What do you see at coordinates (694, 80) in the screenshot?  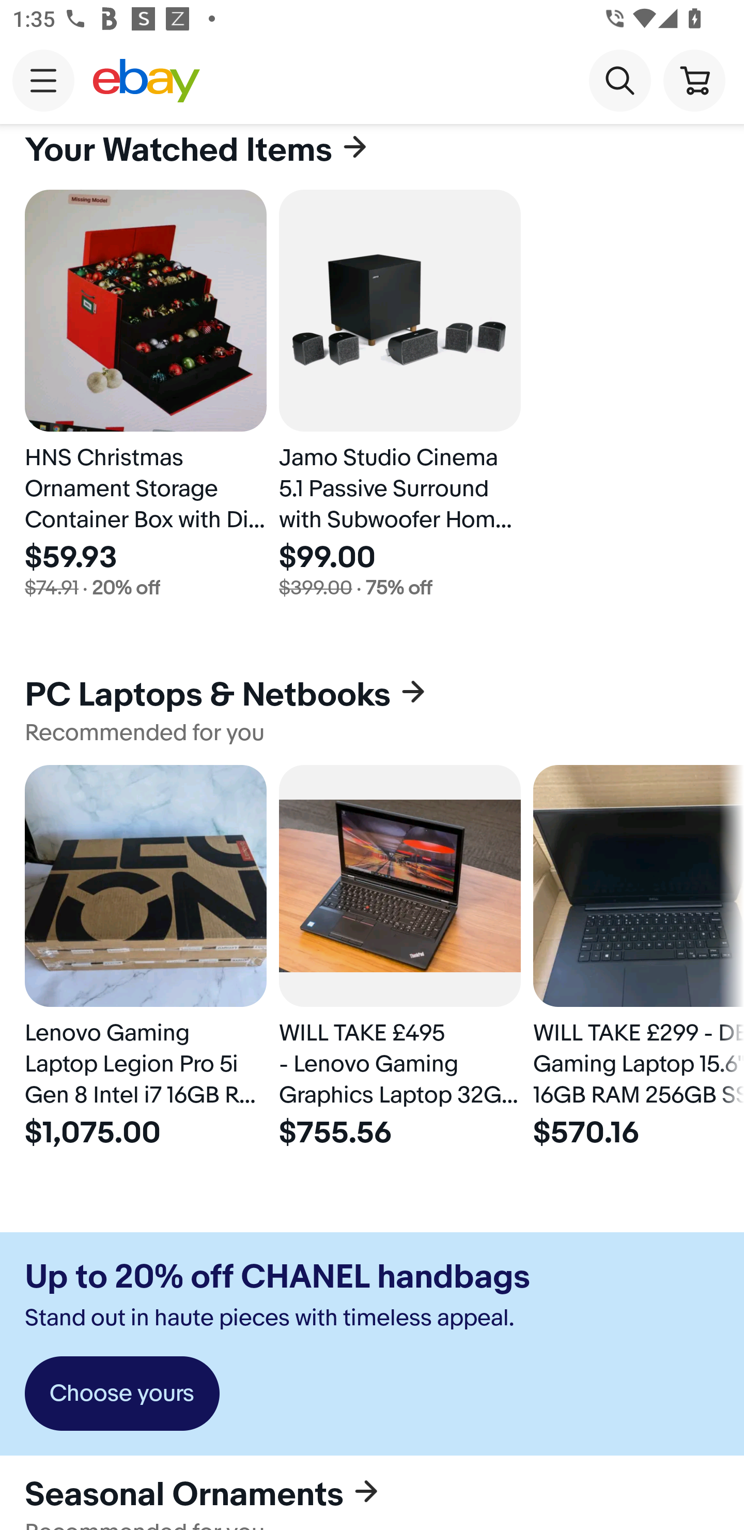 I see `Cart button shopping cart` at bounding box center [694, 80].